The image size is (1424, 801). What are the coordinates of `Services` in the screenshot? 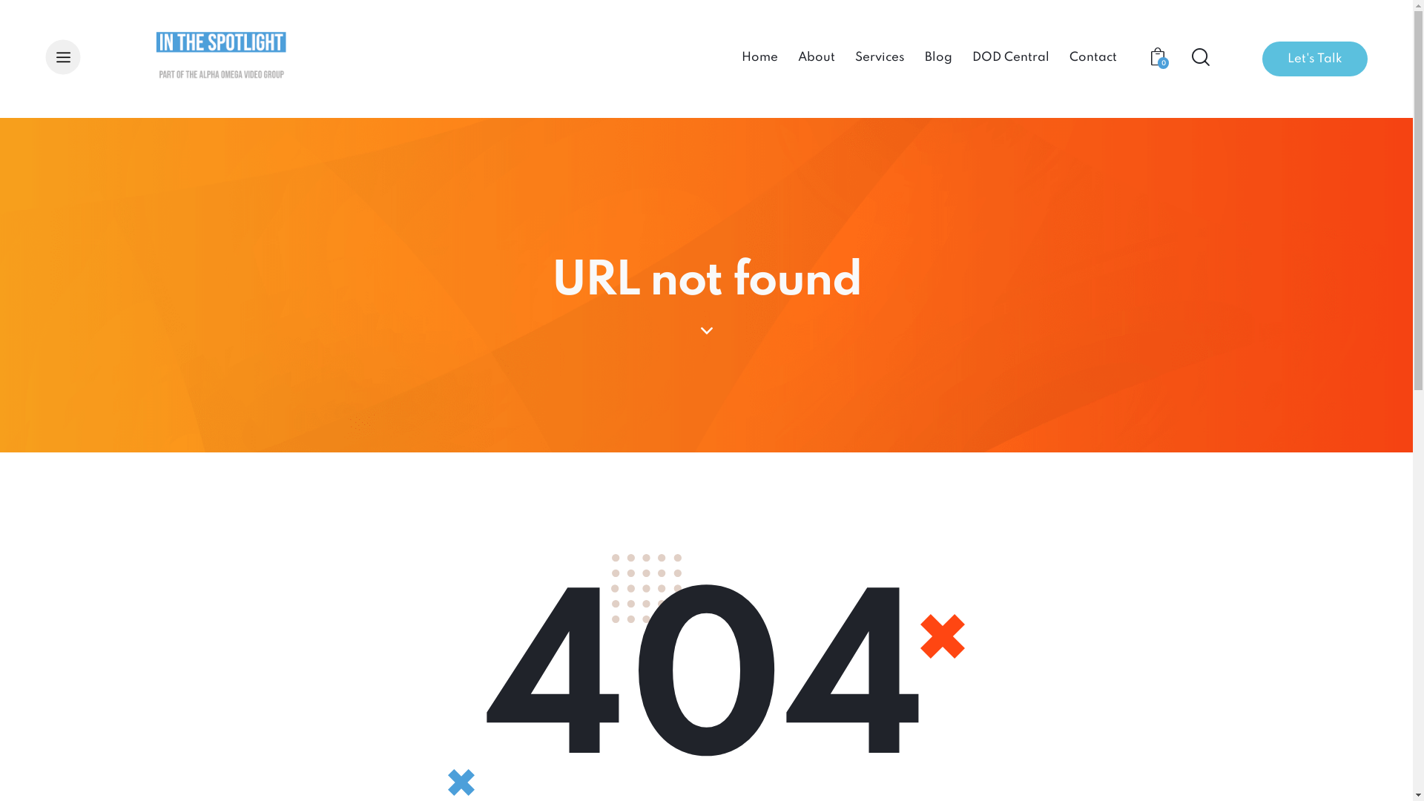 It's located at (880, 59).